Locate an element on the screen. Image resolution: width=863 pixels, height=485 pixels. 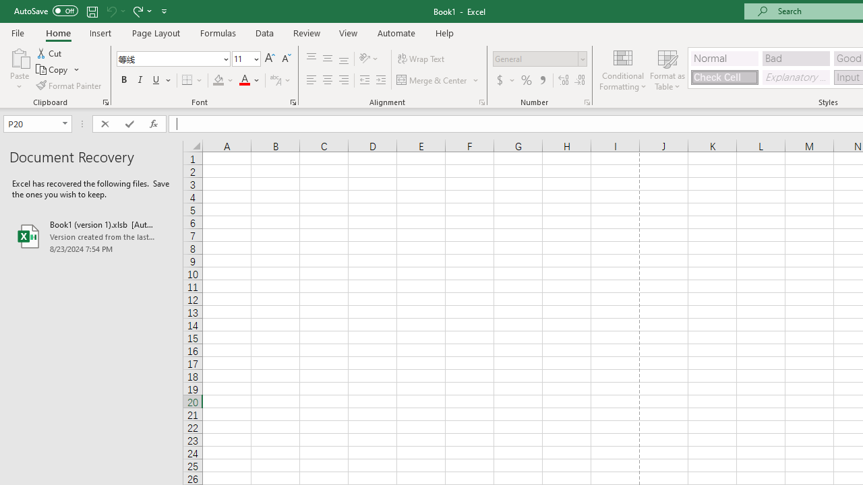
Formulas is located at coordinates (218, 32).